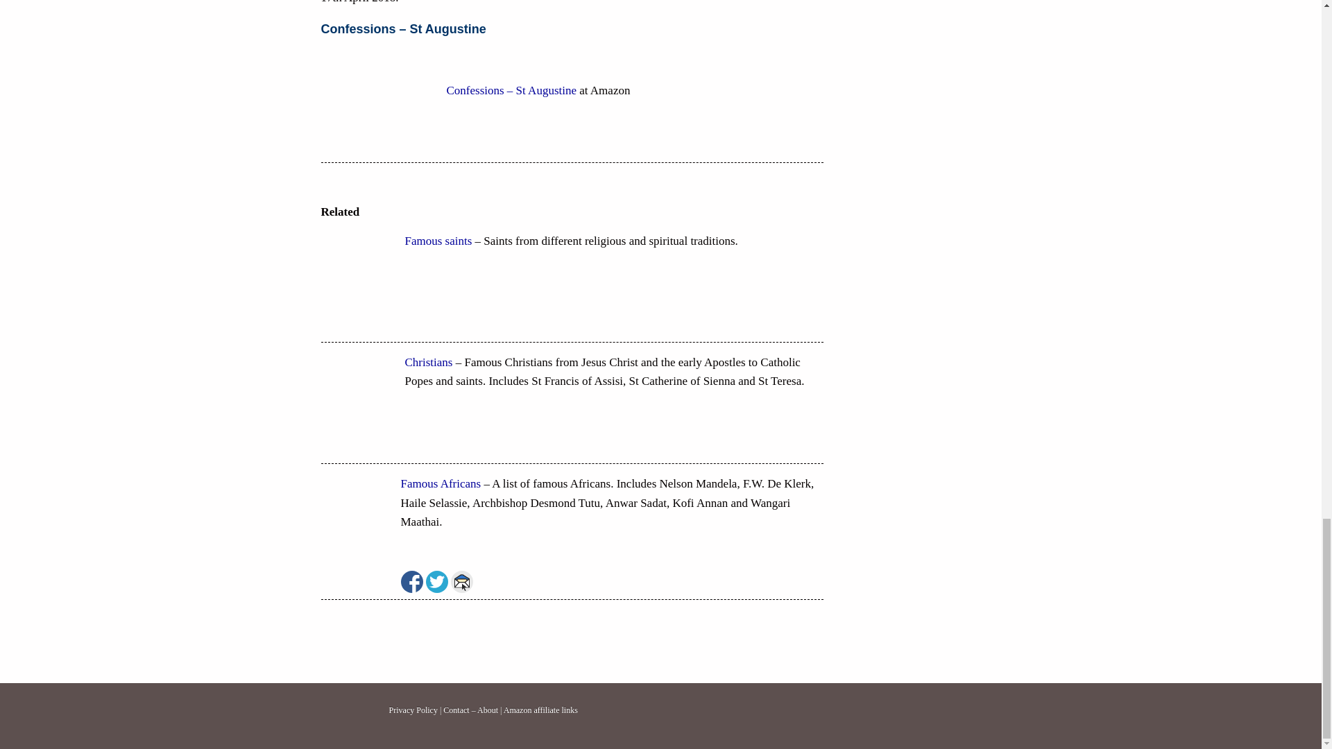  I want to click on Famous Africans, so click(441, 483).